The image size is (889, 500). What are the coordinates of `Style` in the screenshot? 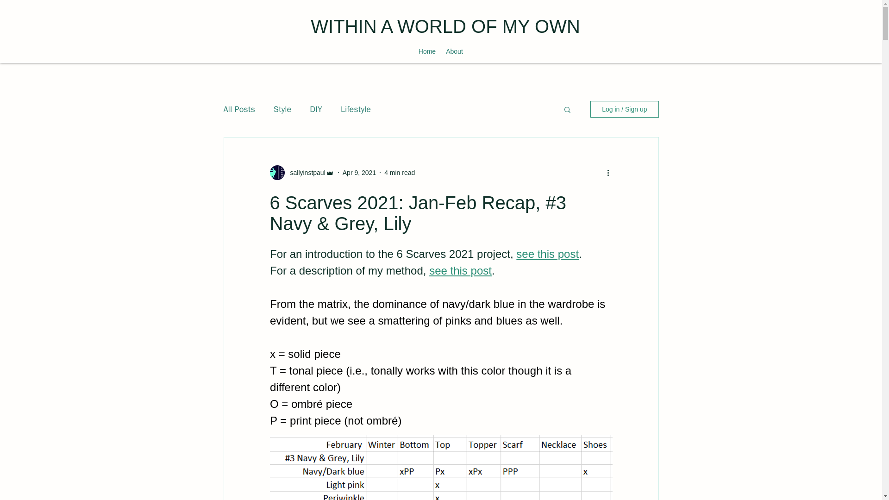 It's located at (282, 109).